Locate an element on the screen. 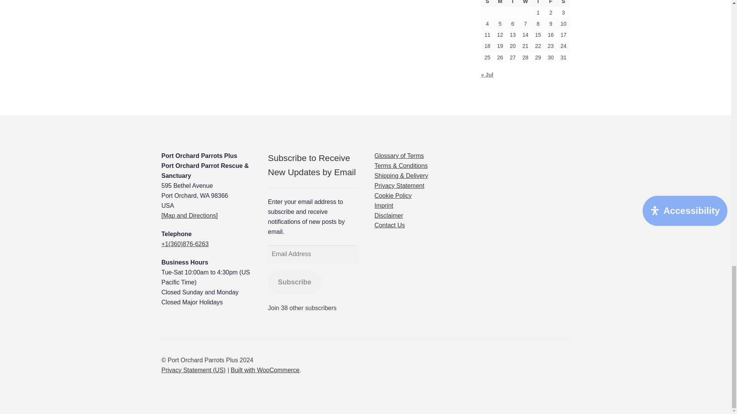 The height and width of the screenshot is (414, 737). Monday is located at coordinates (500, 3).